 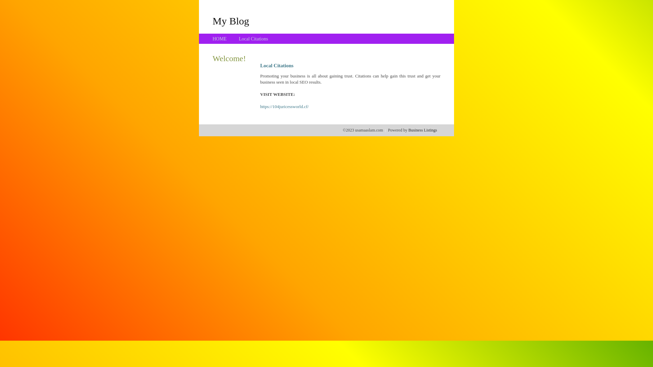 What do you see at coordinates (284, 107) in the screenshot?
I see `https://104juricessworld.cf/` at bounding box center [284, 107].